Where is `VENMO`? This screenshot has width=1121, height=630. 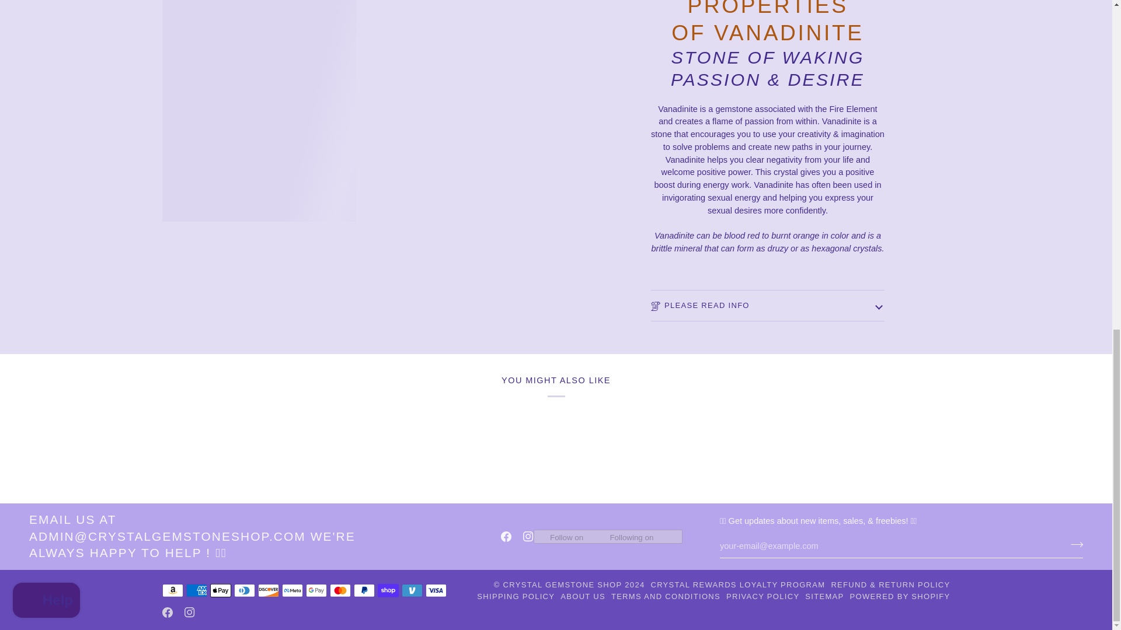
VENMO is located at coordinates (412, 590).